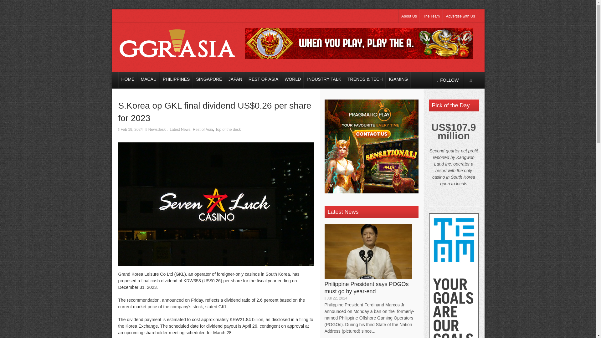 This screenshot has height=338, width=601. Describe the element at coordinates (263, 79) in the screenshot. I see `REST OF ASIA` at that location.